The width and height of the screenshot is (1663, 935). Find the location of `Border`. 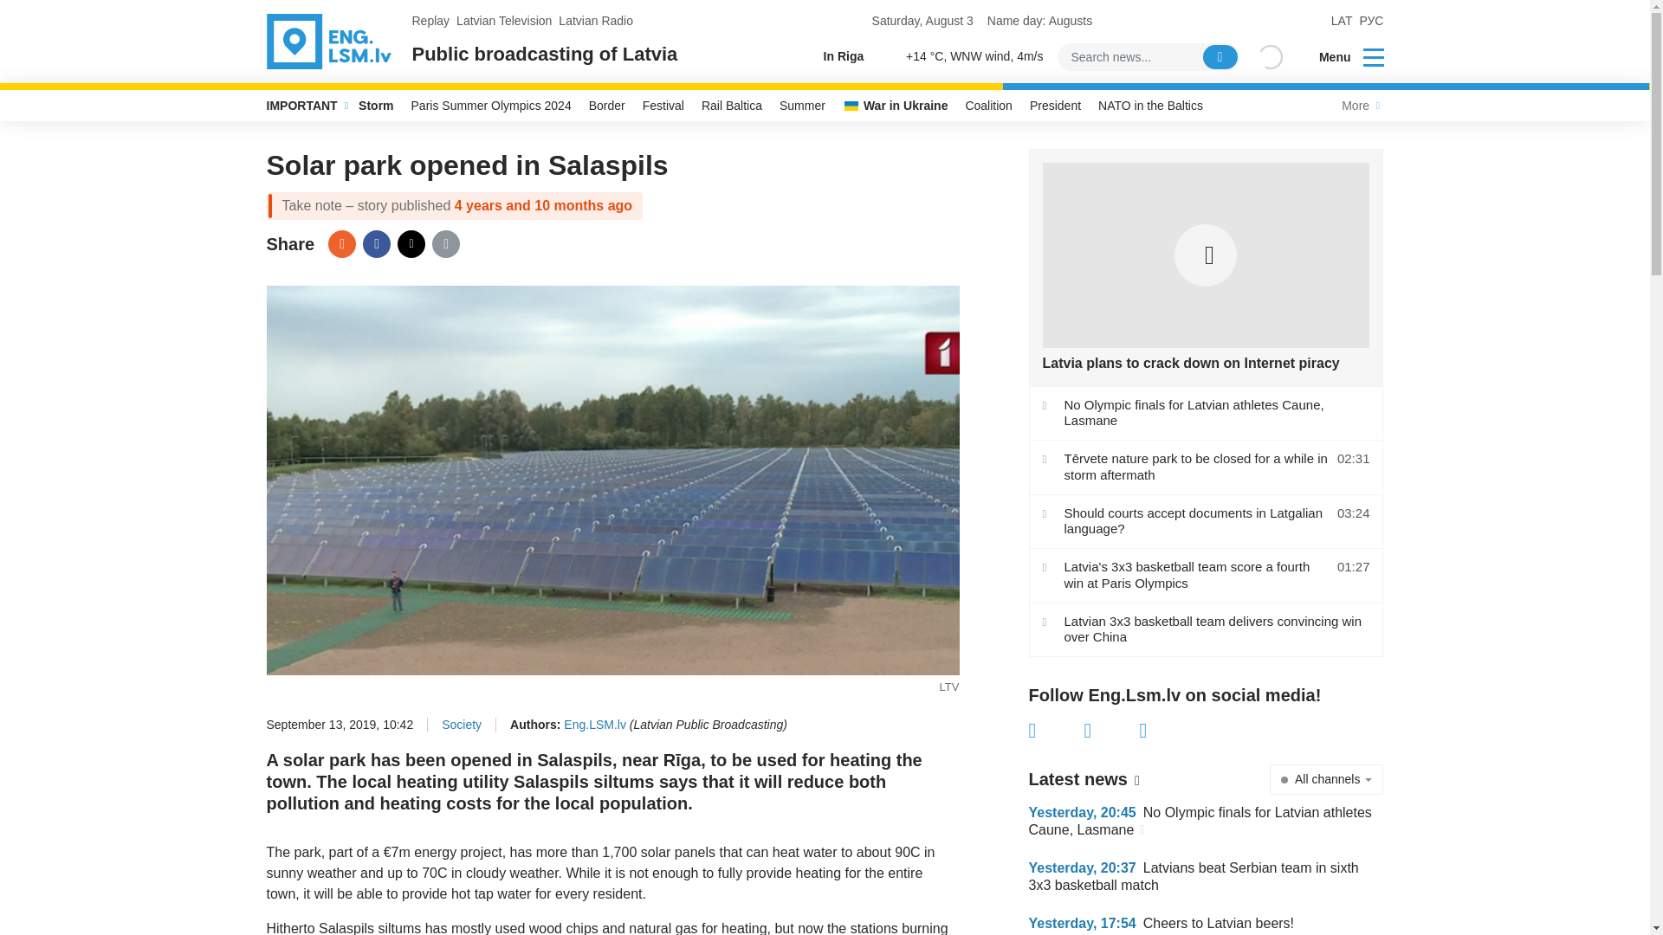

Border is located at coordinates (606, 106).